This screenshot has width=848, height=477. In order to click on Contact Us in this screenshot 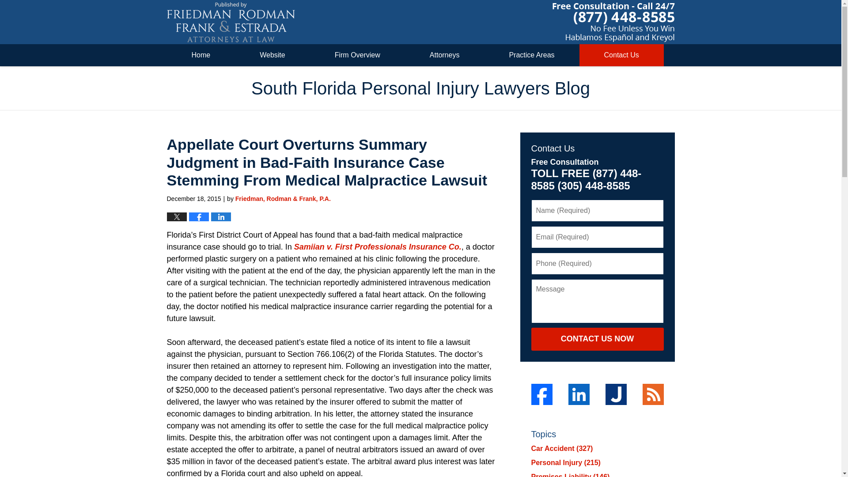, I will do `click(621, 55)`.